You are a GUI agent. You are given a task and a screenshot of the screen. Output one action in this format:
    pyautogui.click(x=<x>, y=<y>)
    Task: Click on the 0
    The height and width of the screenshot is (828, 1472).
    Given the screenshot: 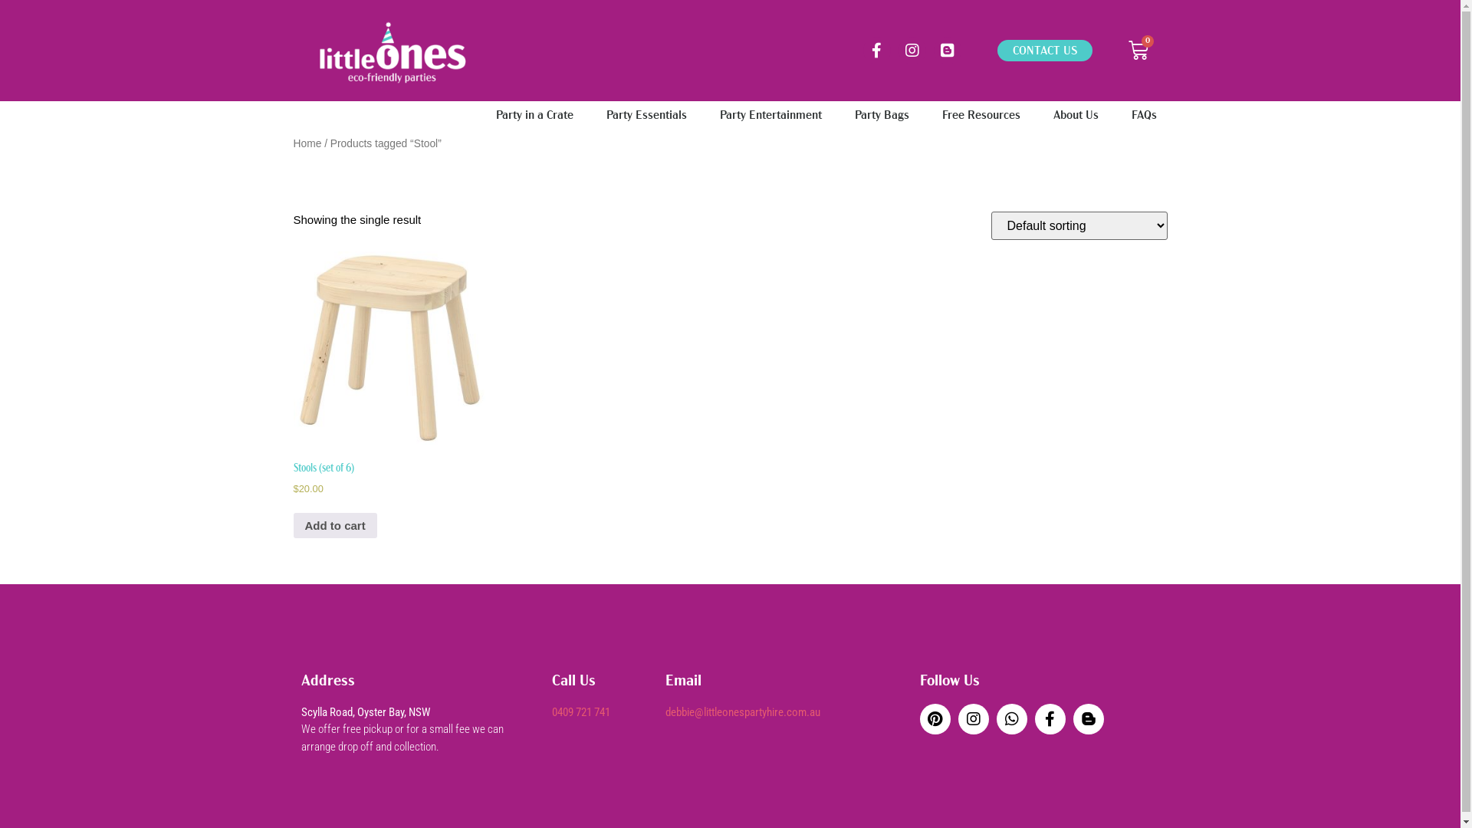 What is the action you would take?
    pyautogui.click(x=1138, y=51)
    